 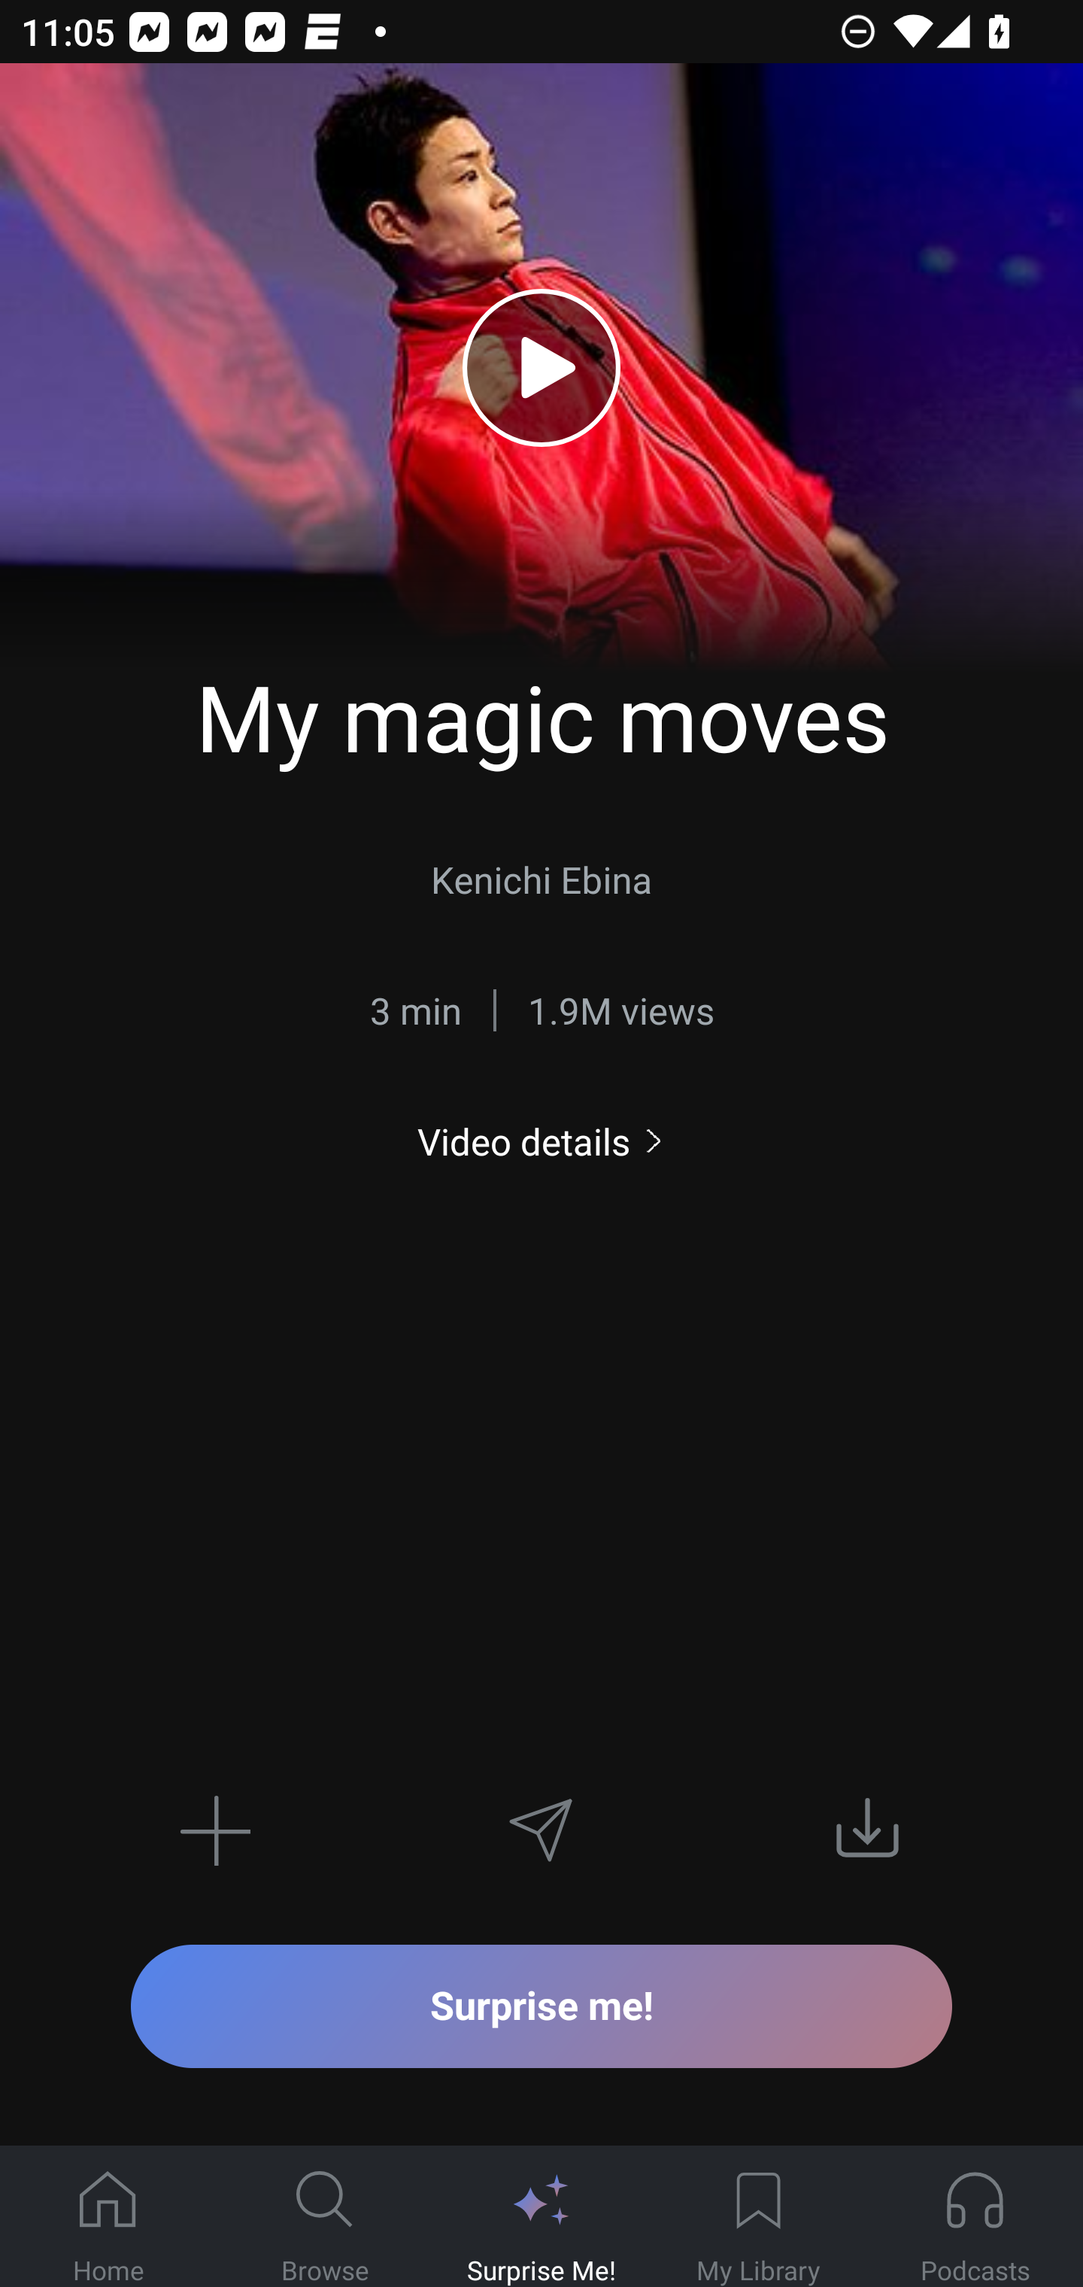 What do you see at coordinates (541, 2006) in the screenshot?
I see `Surprise me!` at bounding box center [541, 2006].